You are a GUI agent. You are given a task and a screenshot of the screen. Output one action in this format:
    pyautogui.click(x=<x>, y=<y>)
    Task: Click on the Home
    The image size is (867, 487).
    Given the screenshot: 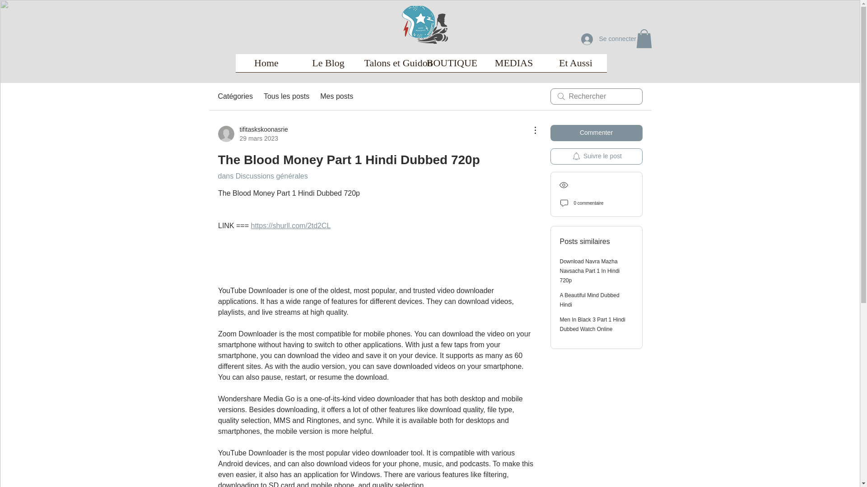 What is the action you would take?
    pyautogui.click(x=266, y=66)
    